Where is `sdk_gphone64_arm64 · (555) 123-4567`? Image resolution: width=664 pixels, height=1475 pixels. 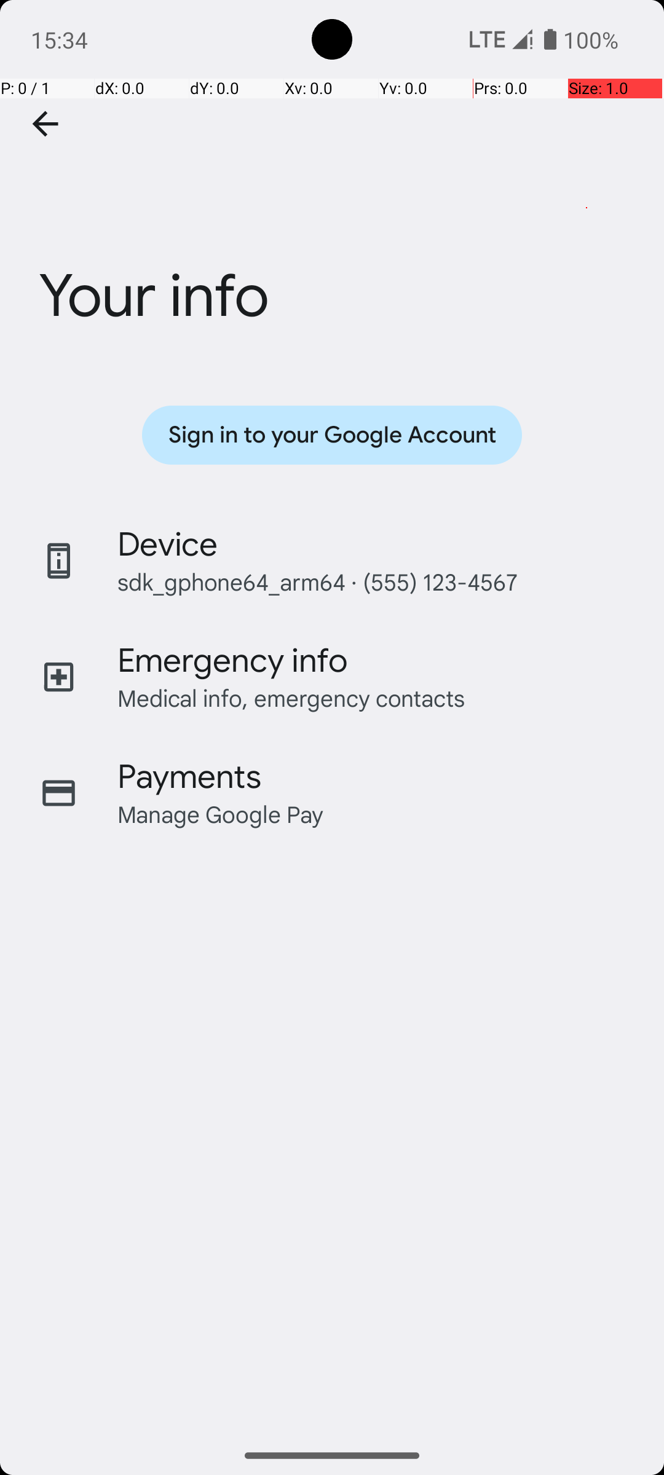
sdk_gphone64_arm64 · (555) 123-4567 is located at coordinates (317, 581).